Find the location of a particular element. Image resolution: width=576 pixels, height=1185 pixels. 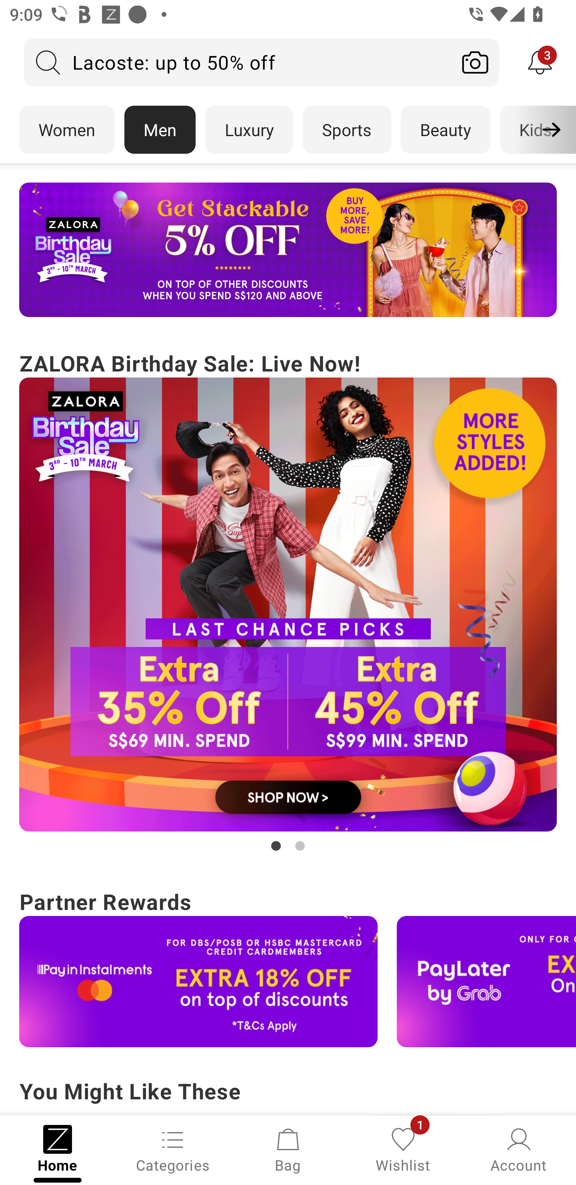

Campaign banner is located at coordinates (198, 982).